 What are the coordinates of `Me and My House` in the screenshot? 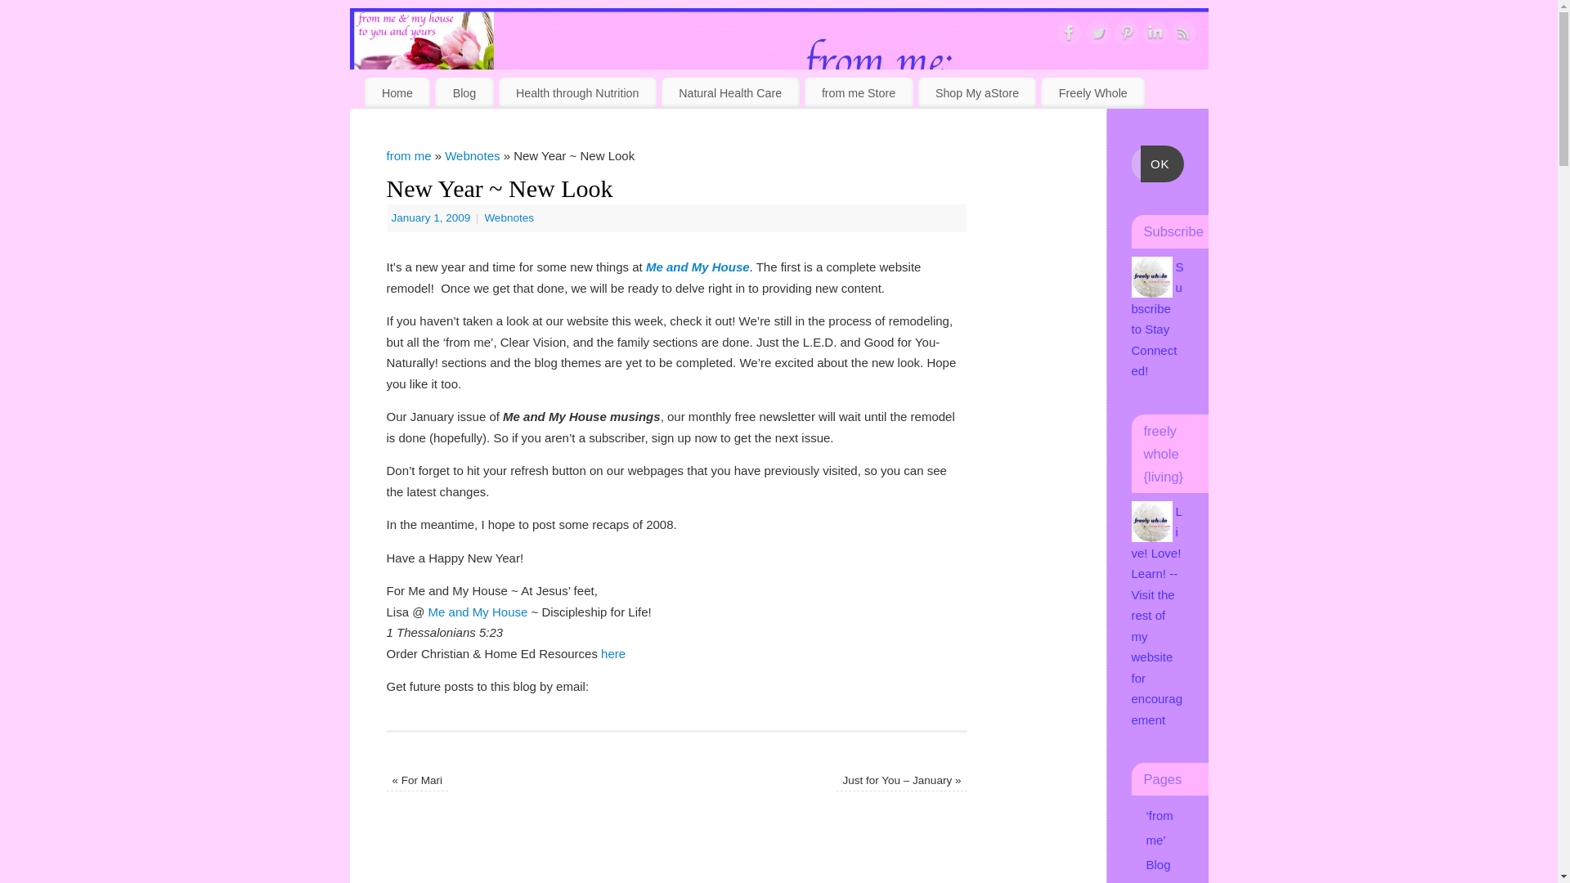 It's located at (478, 612).